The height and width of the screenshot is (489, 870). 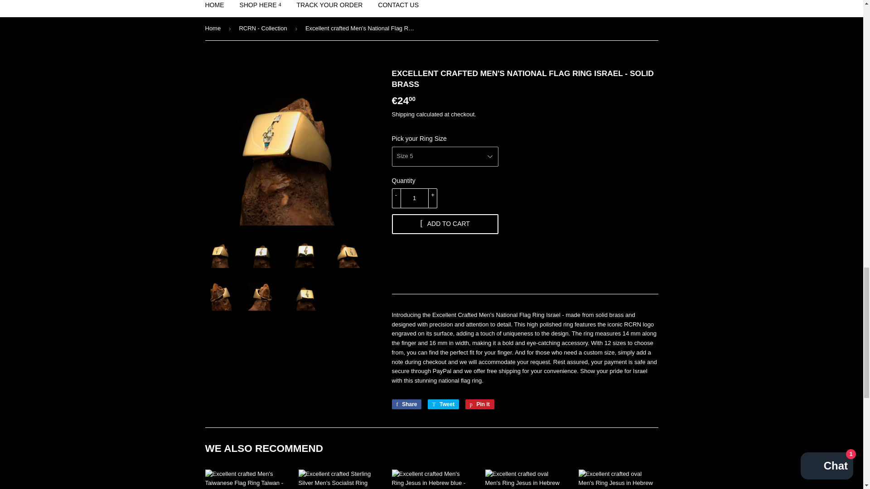 What do you see at coordinates (260, 8) in the screenshot?
I see `SHOP HERE` at bounding box center [260, 8].